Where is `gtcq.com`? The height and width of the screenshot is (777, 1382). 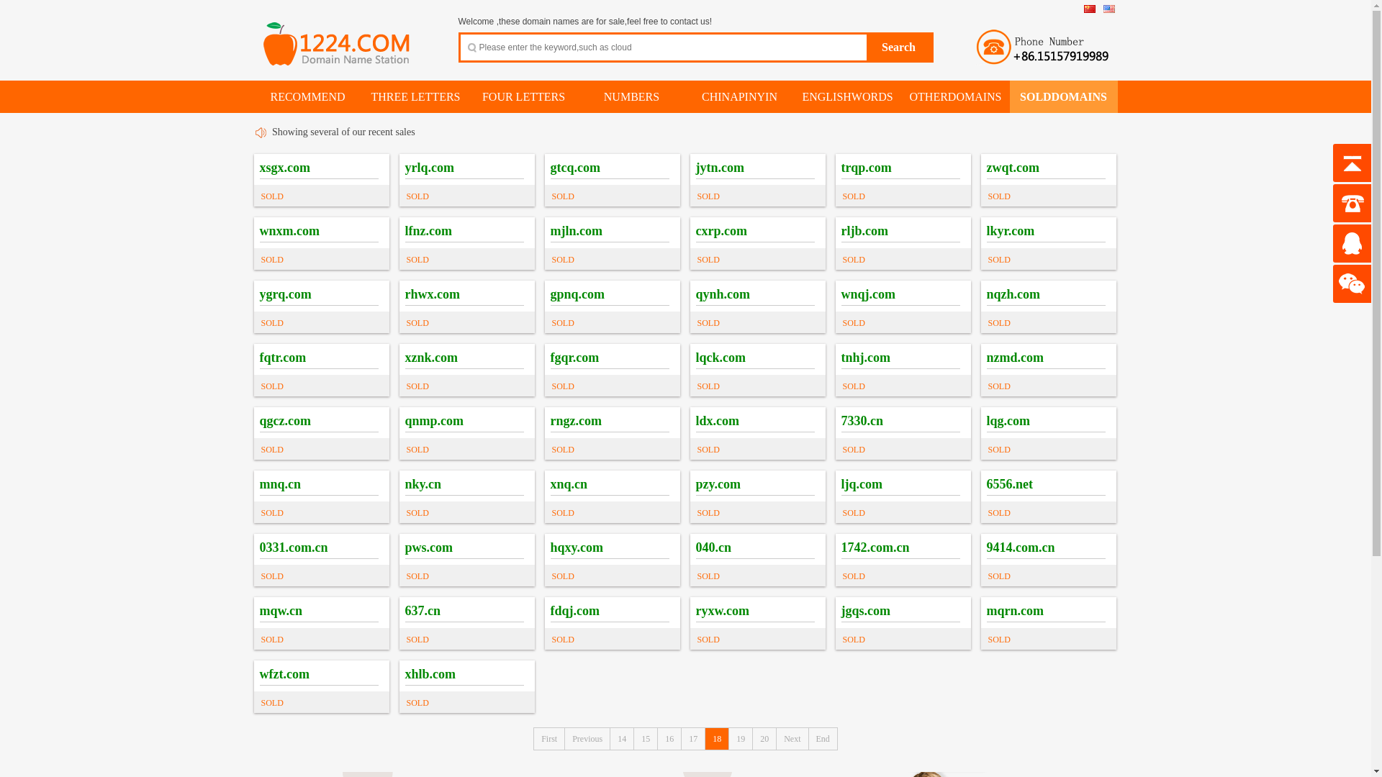
gtcq.com is located at coordinates (574, 168).